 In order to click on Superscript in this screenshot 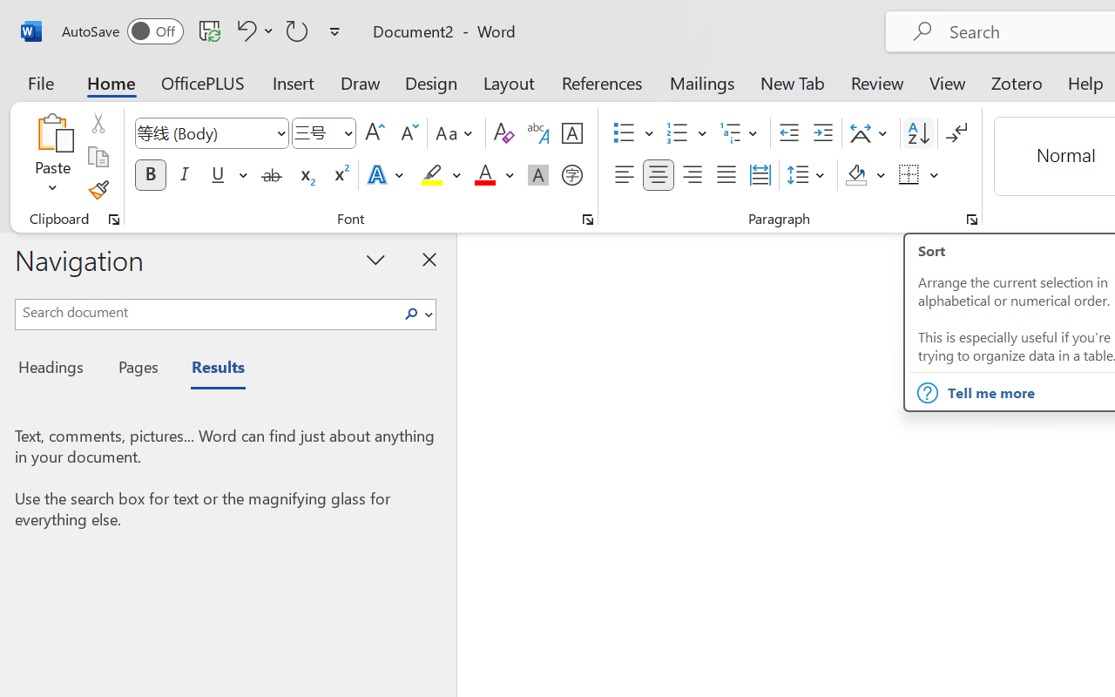, I will do `click(340, 175)`.